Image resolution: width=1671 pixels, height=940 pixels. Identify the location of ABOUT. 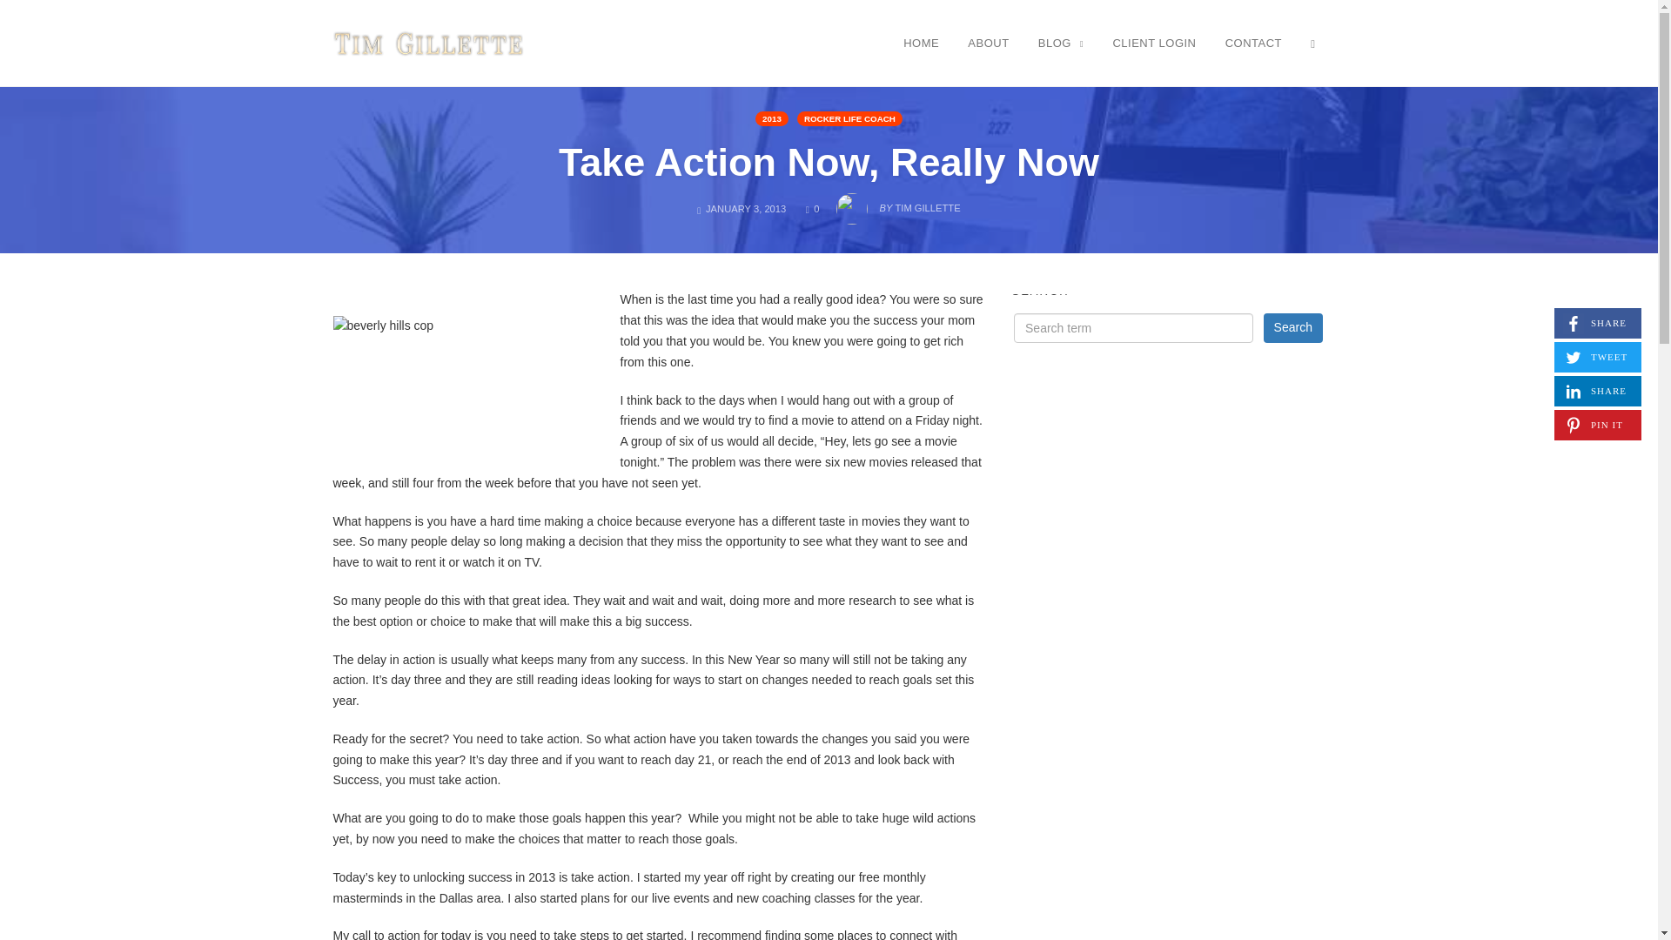
(987, 43).